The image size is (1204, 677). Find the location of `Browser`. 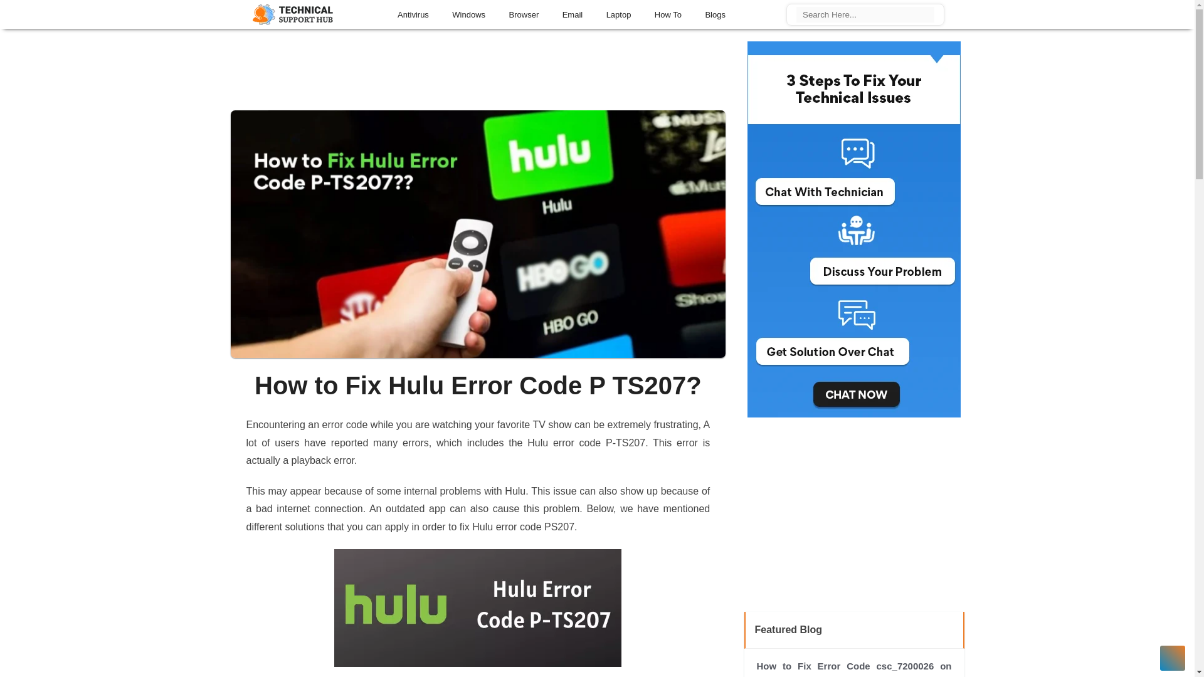

Browser is located at coordinates (524, 13).